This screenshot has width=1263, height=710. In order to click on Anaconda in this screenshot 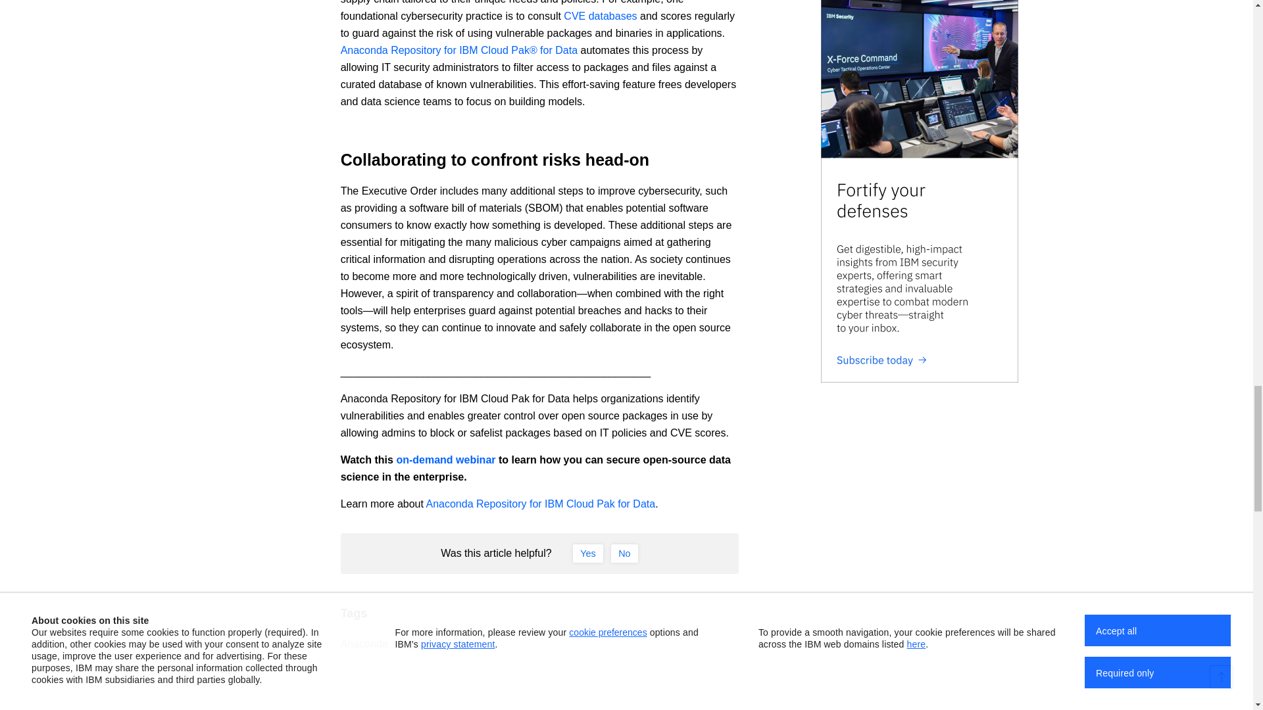, I will do `click(364, 644)`.